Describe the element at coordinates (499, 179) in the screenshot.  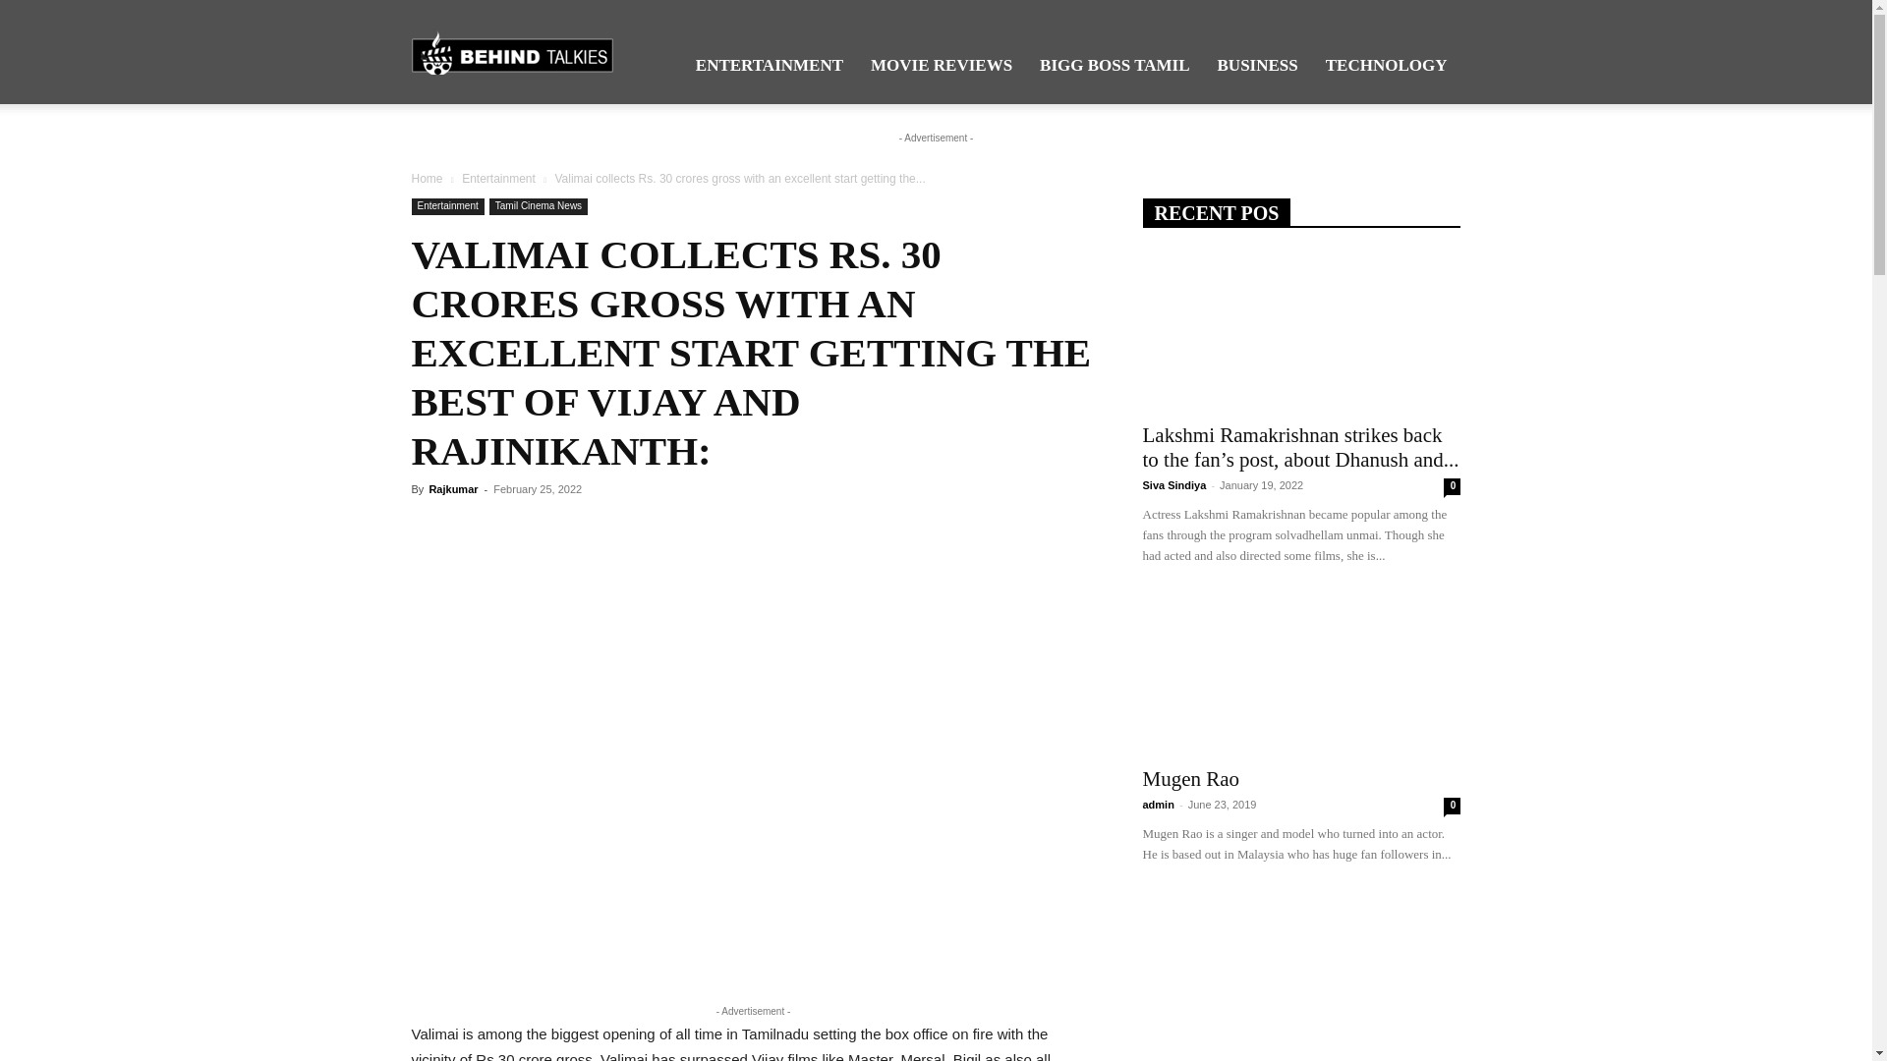
I see `View all posts in Entertainment` at that location.